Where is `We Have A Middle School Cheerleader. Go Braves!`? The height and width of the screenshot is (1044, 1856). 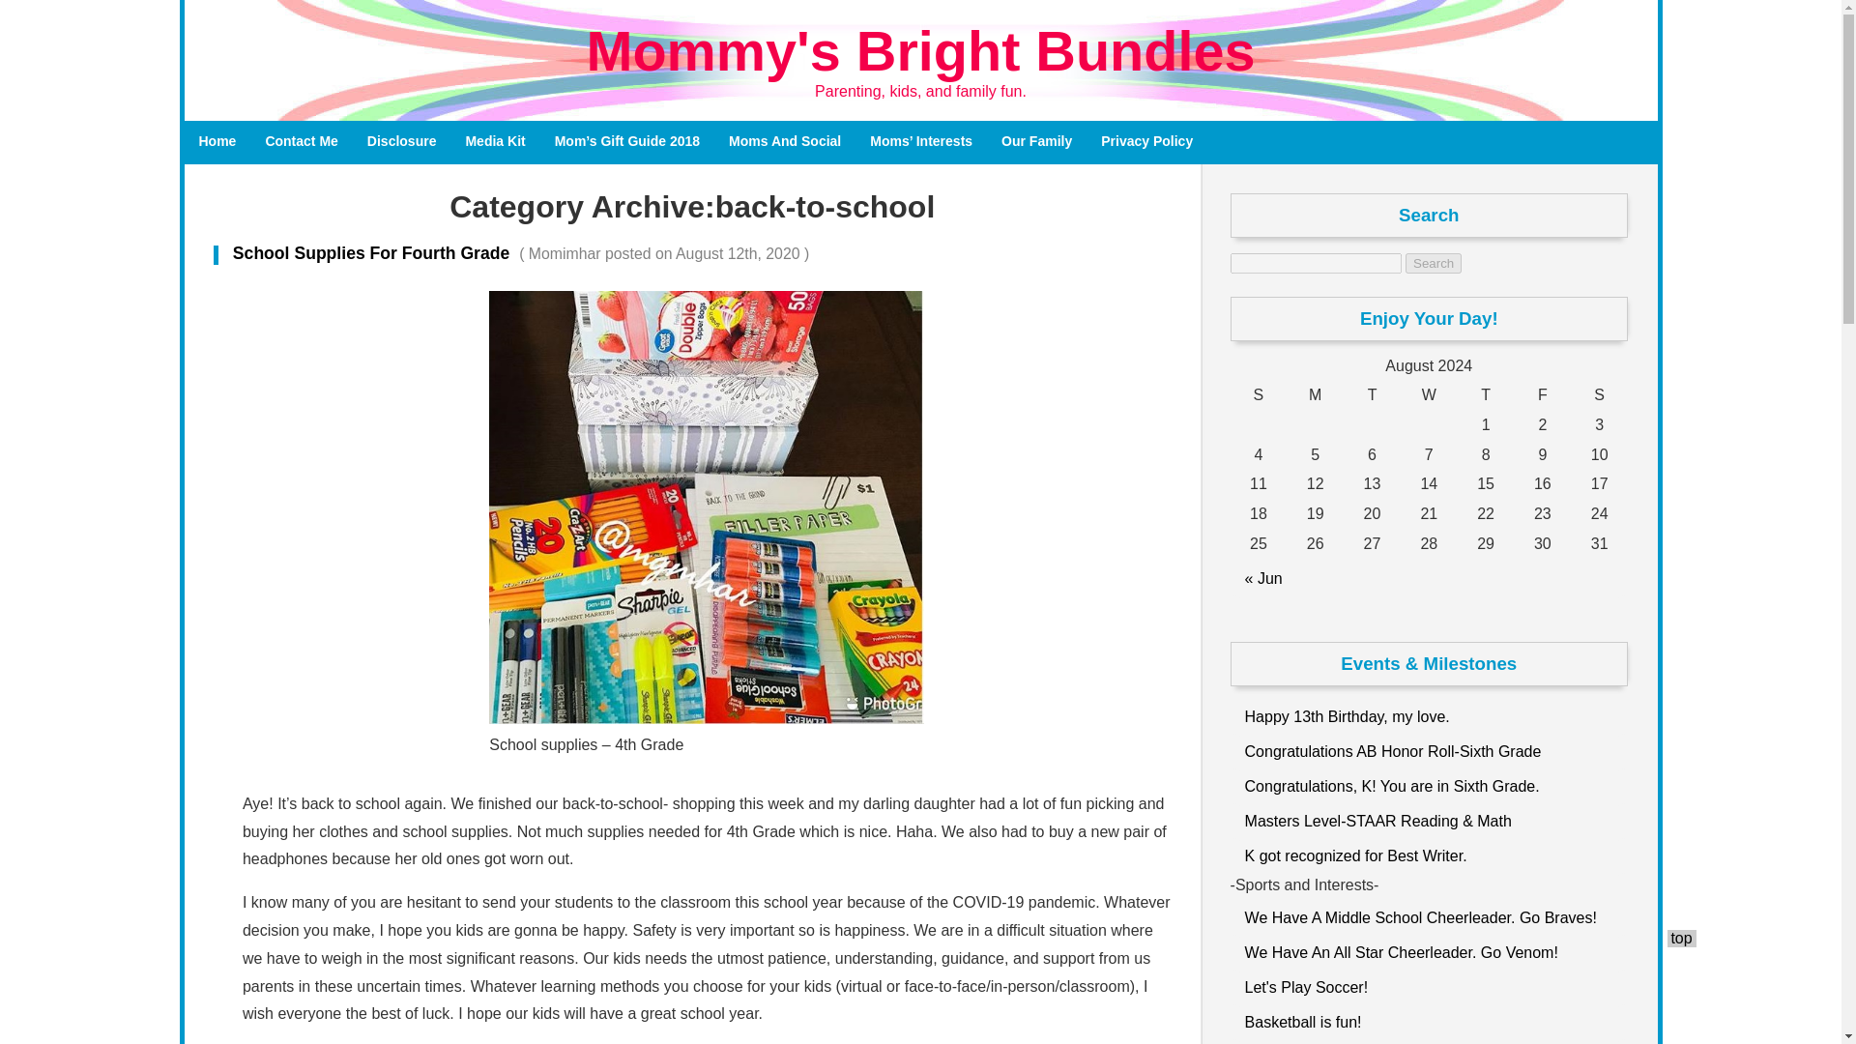
We Have A Middle School Cheerleader. Go Braves! is located at coordinates (1429, 915).